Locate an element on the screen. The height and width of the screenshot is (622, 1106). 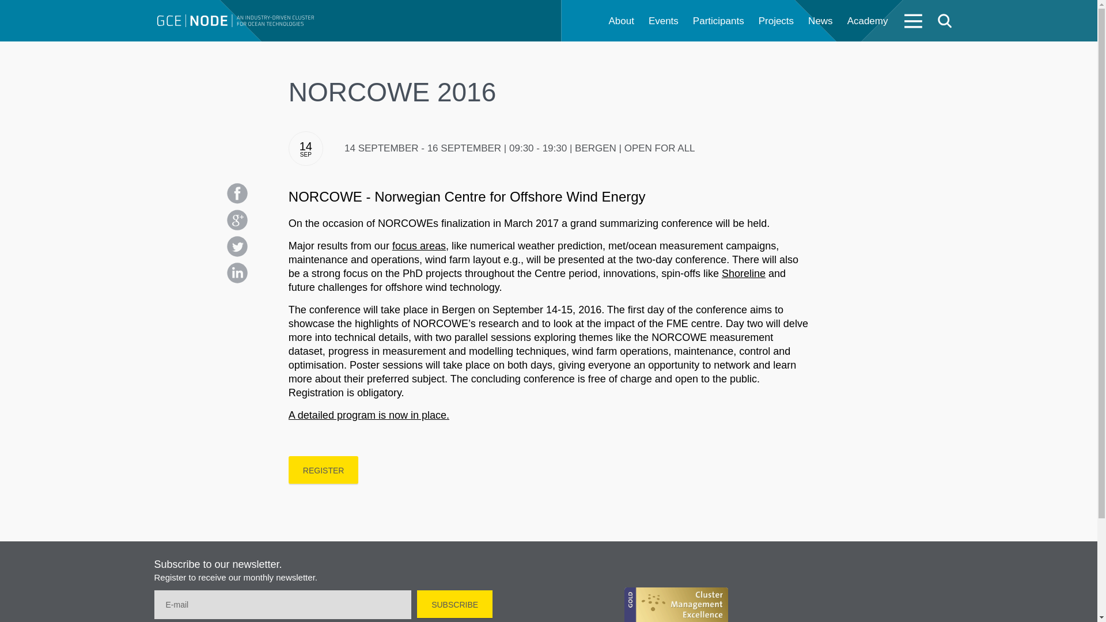
Share this page on twitter is located at coordinates (237, 246).